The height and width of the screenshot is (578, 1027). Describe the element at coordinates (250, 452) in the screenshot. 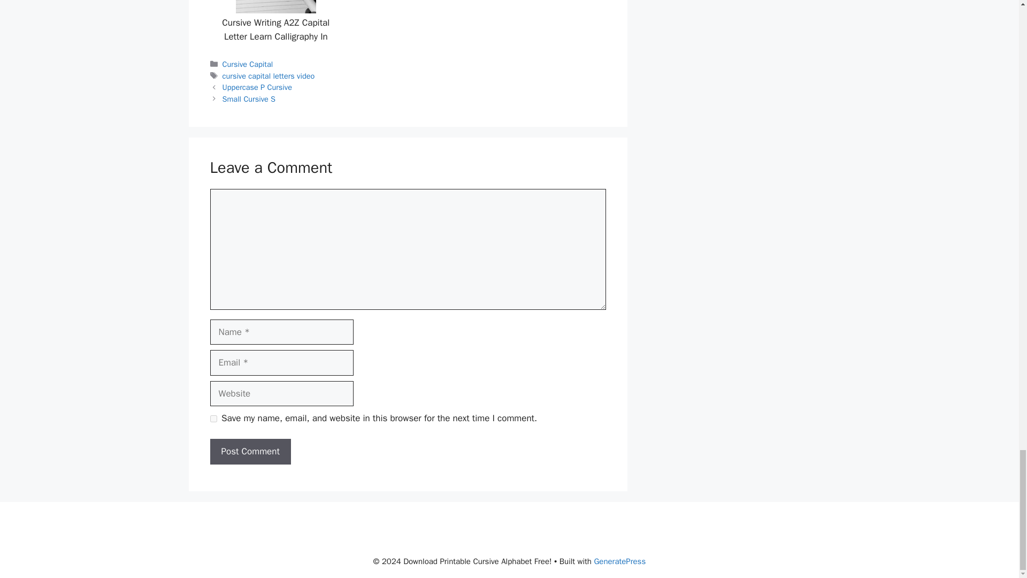

I see `Post Comment` at that location.